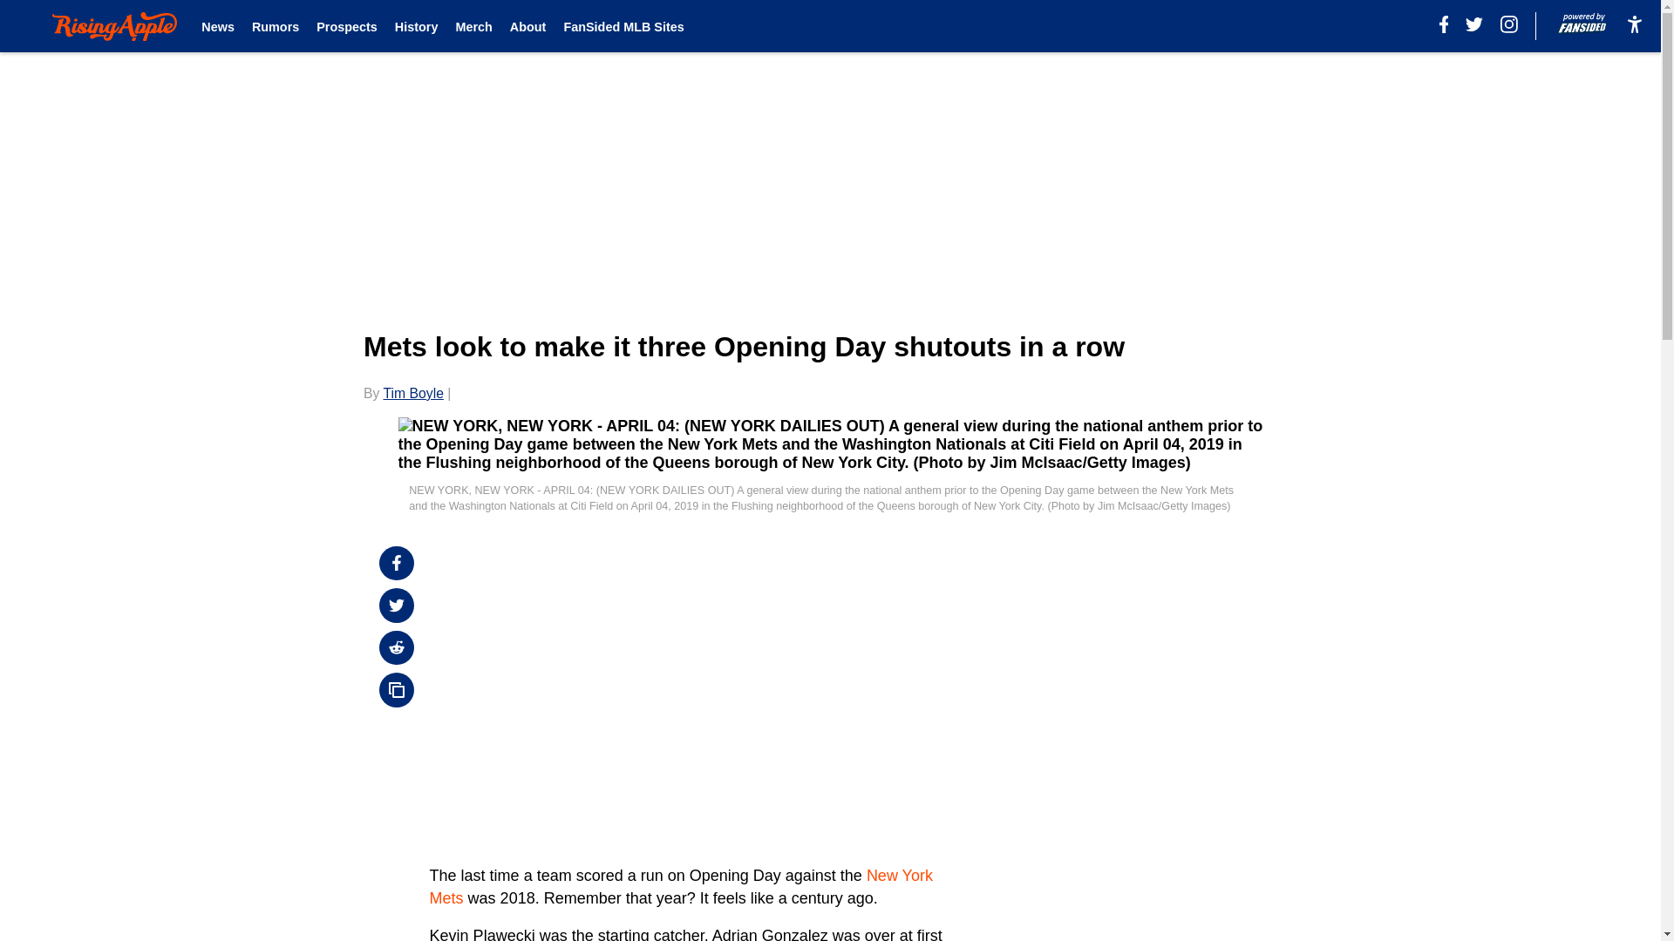  Describe the element at coordinates (347, 26) in the screenshot. I see `Prospects` at that location.